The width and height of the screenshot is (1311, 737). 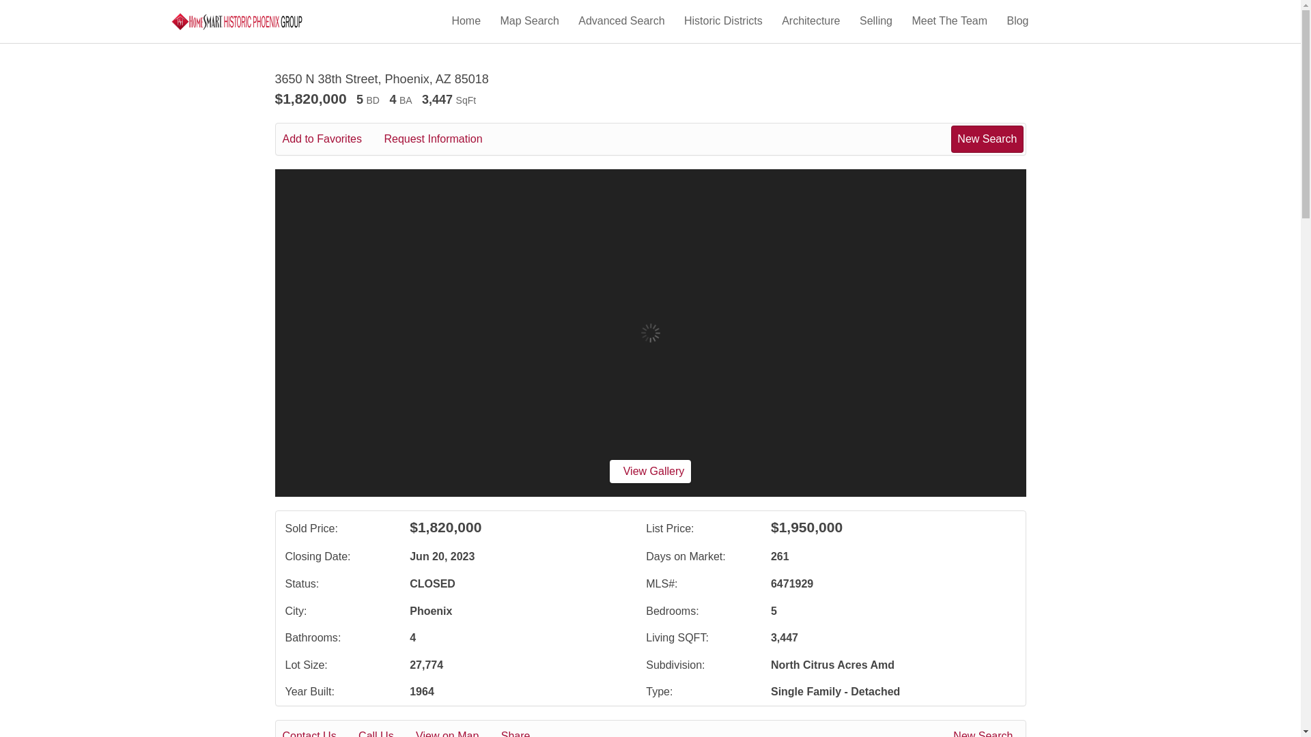 I want to click on Call Us, so click(x=385, y=732).